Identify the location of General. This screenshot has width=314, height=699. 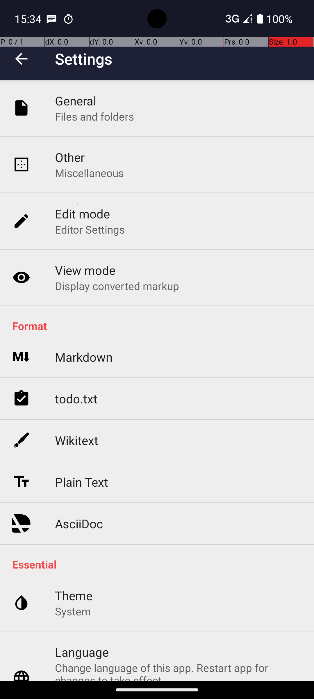
(76, 101).